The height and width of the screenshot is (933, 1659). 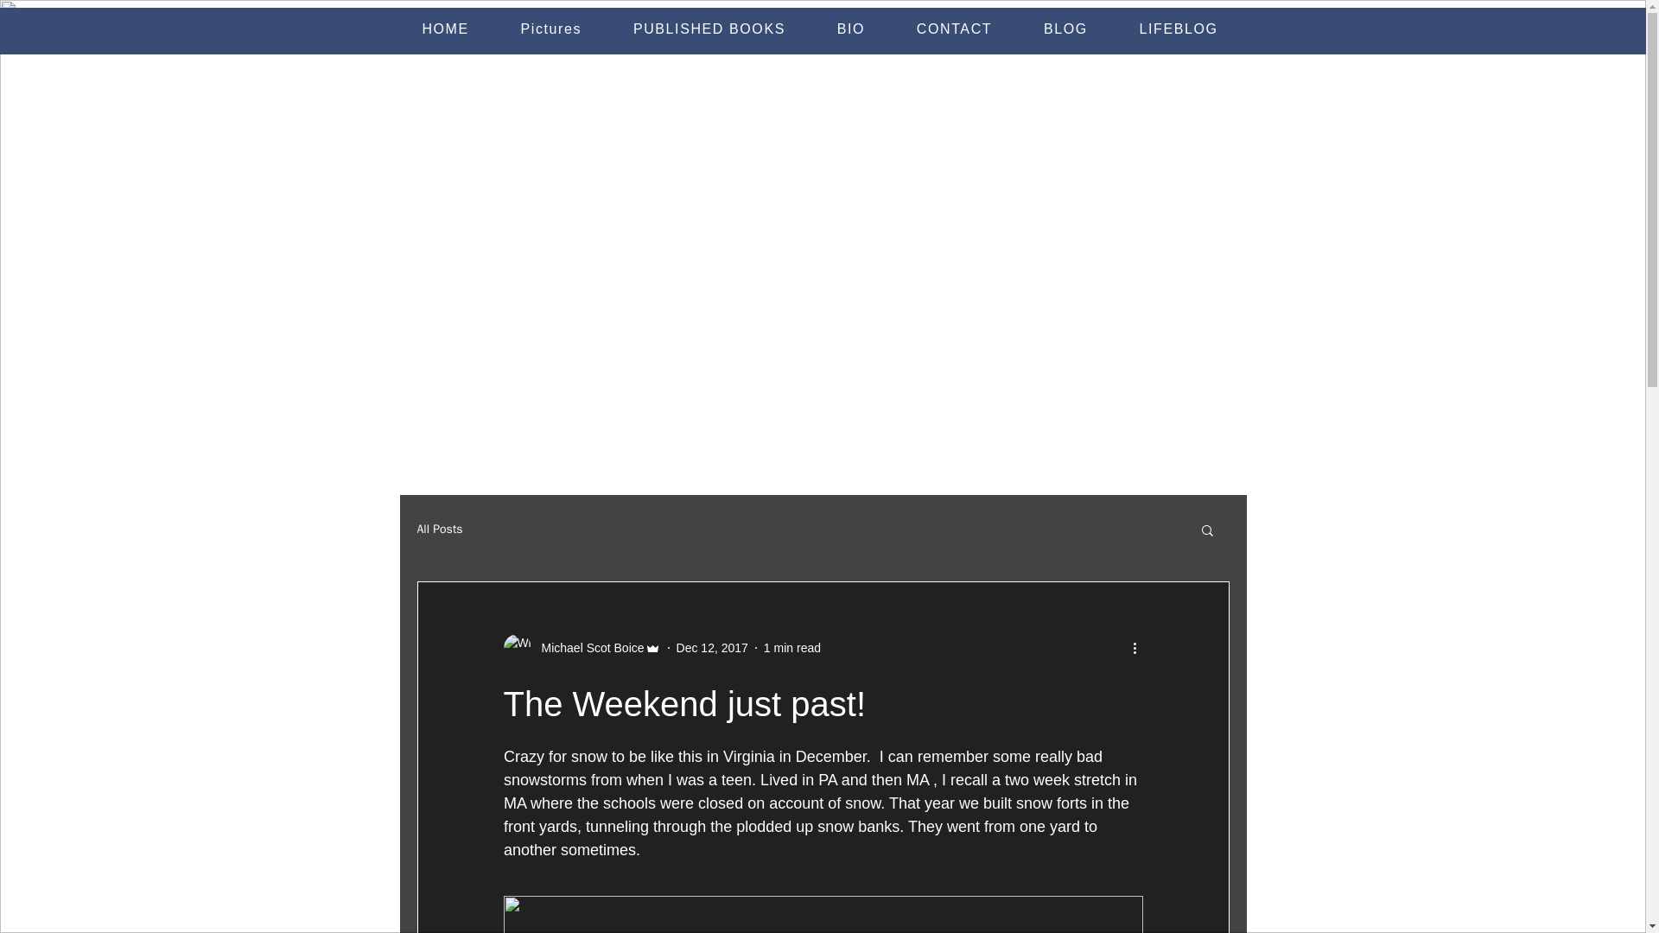 I want to click on BIO, so click(x=850, y=29).